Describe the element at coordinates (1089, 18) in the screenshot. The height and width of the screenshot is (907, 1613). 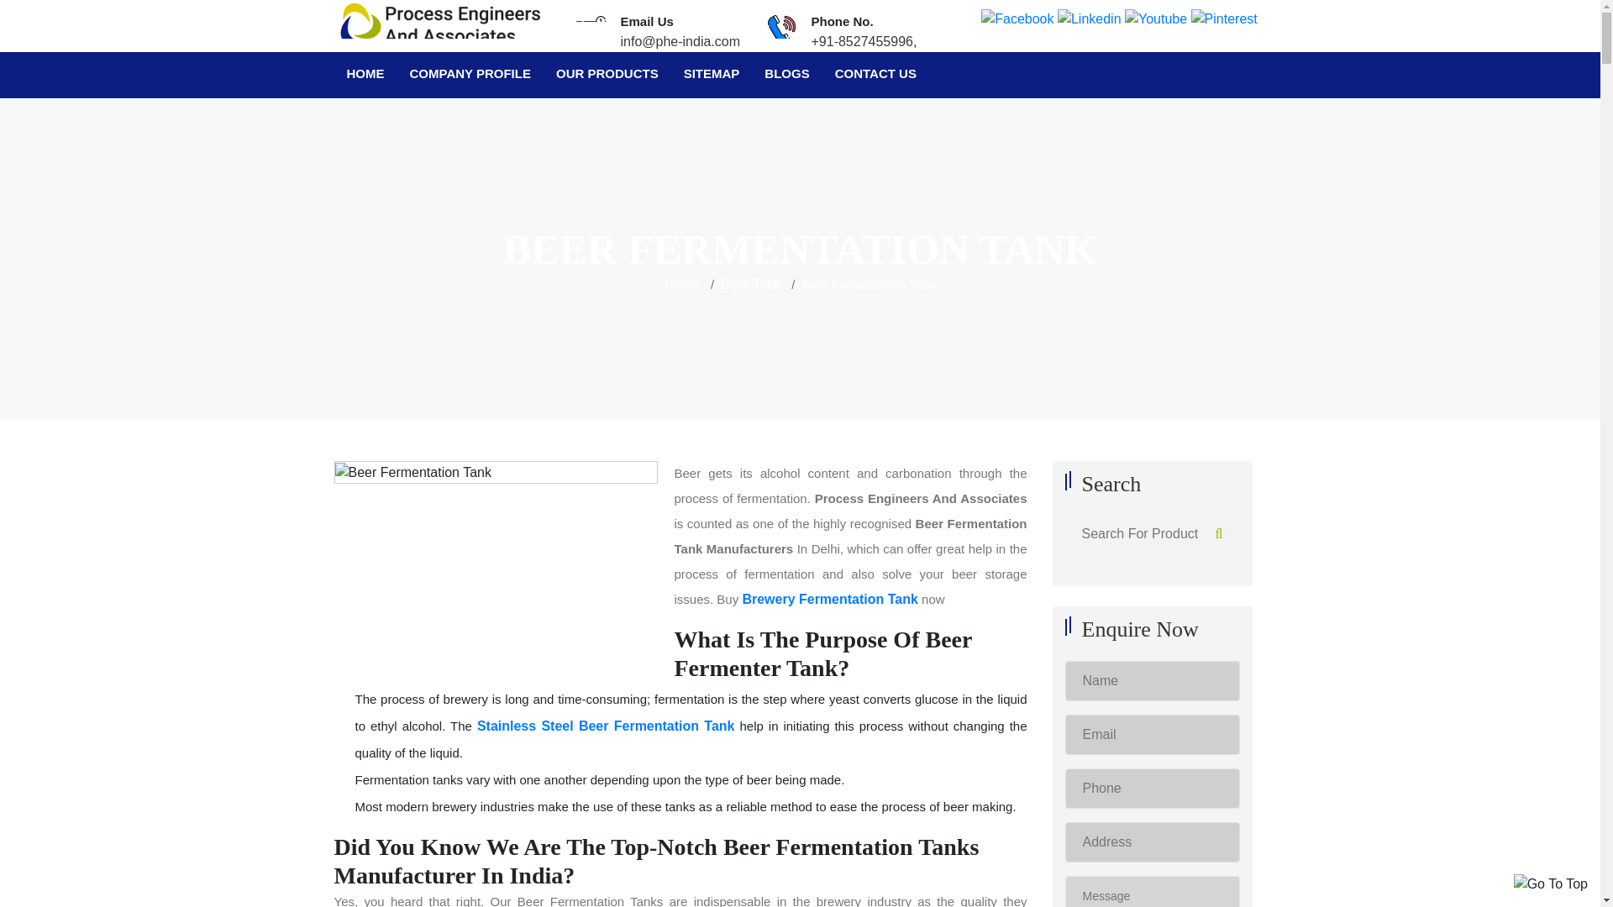
I see `Linkedin` at that location.